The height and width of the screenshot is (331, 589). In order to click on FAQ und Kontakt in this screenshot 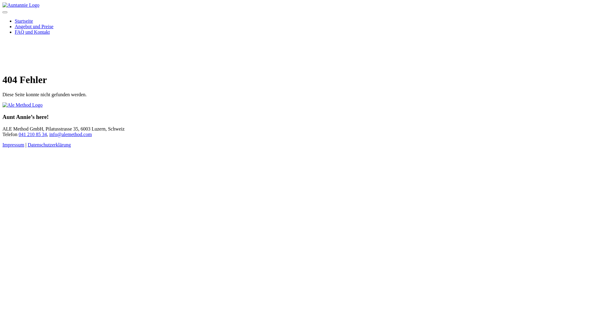, I will do `click(32, 32)`.